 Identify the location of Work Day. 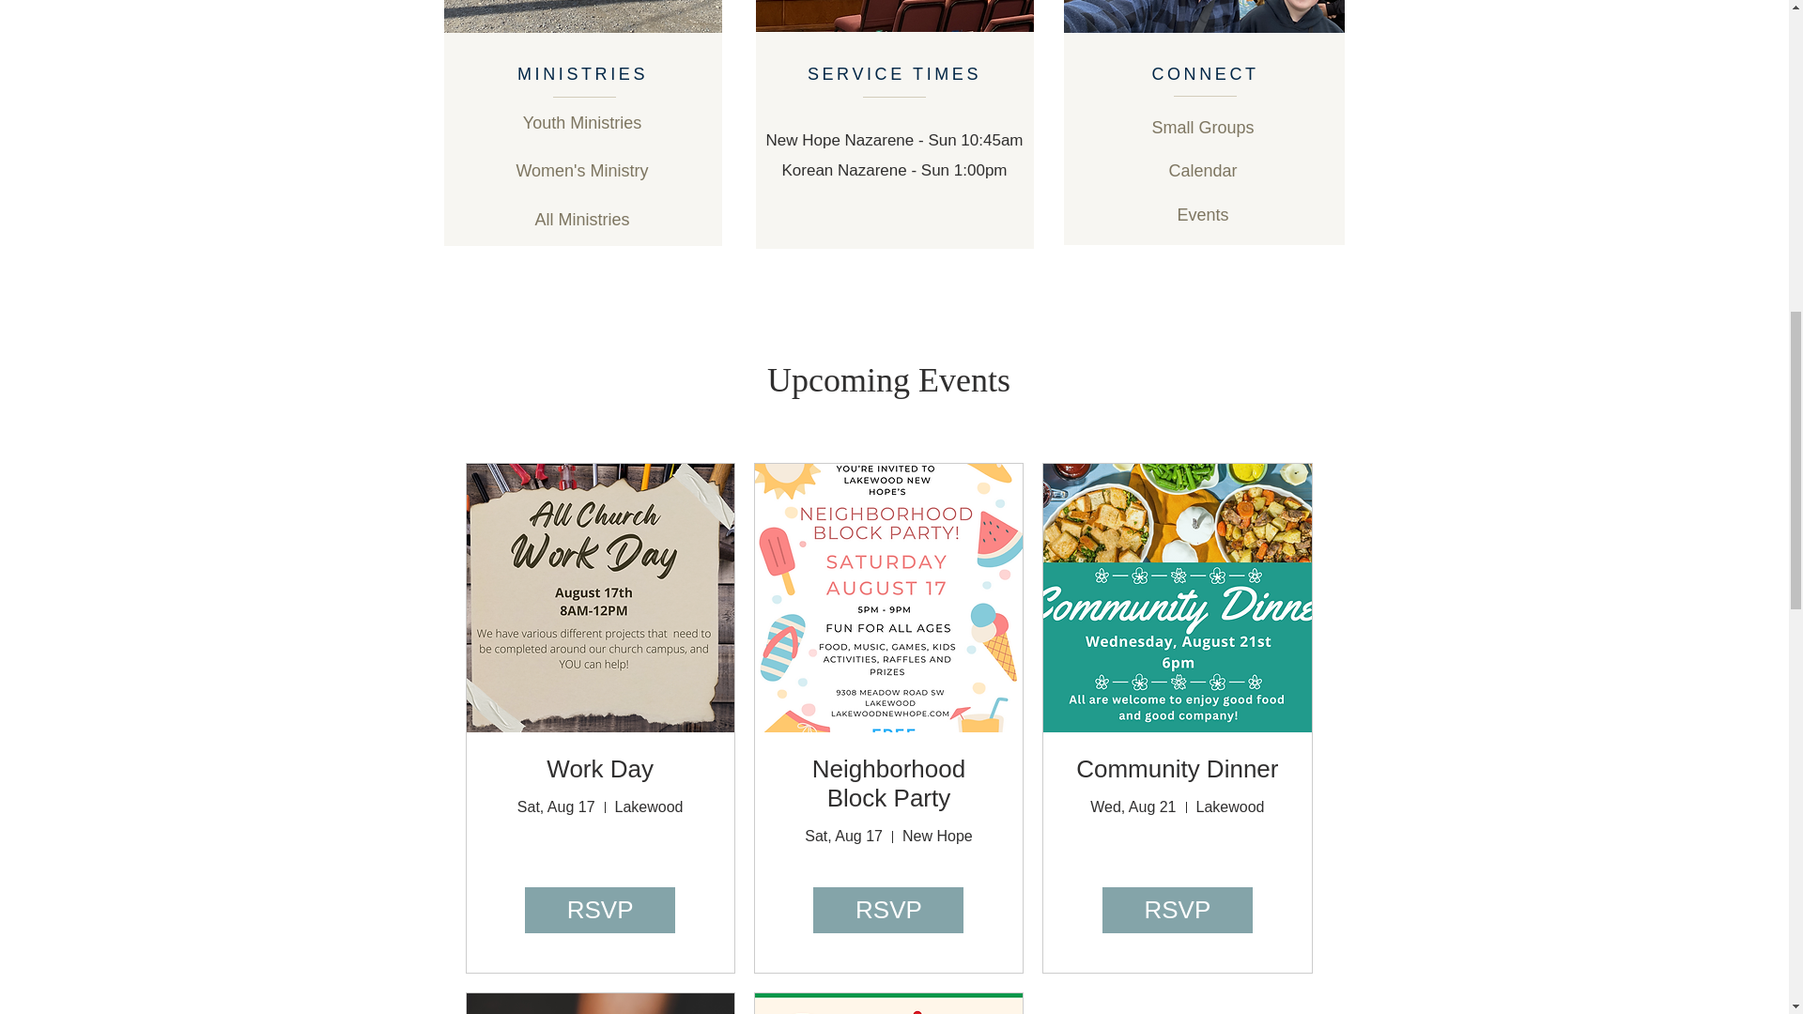
(599, 768).